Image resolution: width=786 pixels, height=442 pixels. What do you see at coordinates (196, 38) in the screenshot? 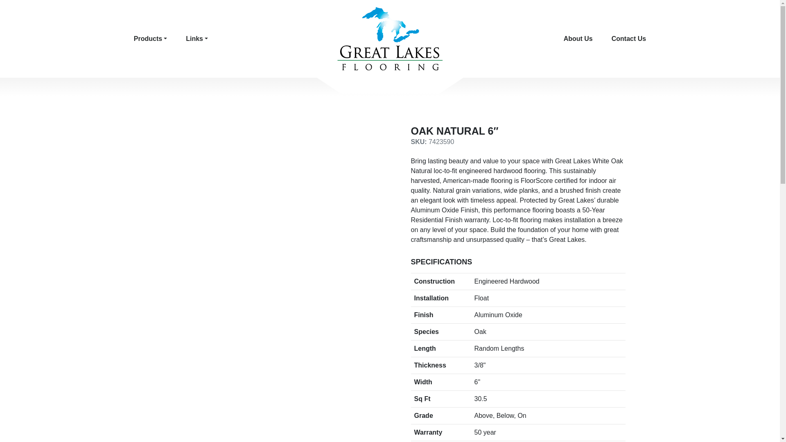
I see `Links` at bounding box center [196, 38].